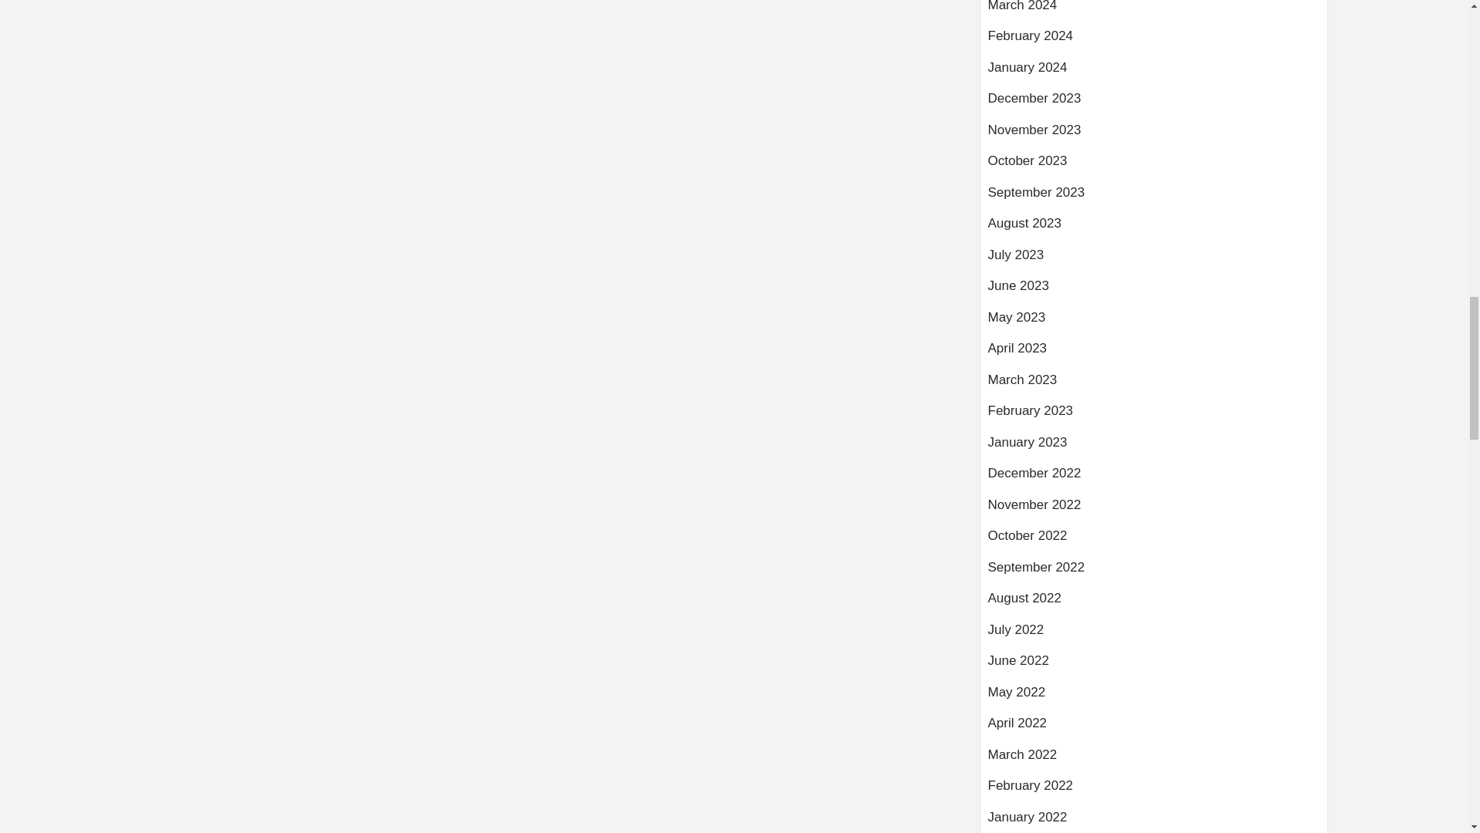 The width and height of the screenshot is (1480, 833). I want to click on January 2024, so click(1154, 73).